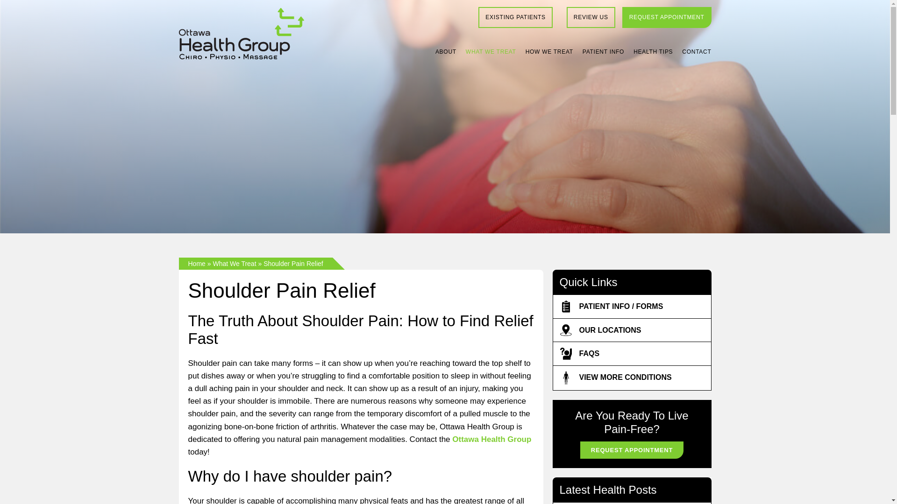 This screenshot has width=897, height=504. Describe the element at coordinates (491, 51) in the screenshot. I see `What We Treat` at that location.